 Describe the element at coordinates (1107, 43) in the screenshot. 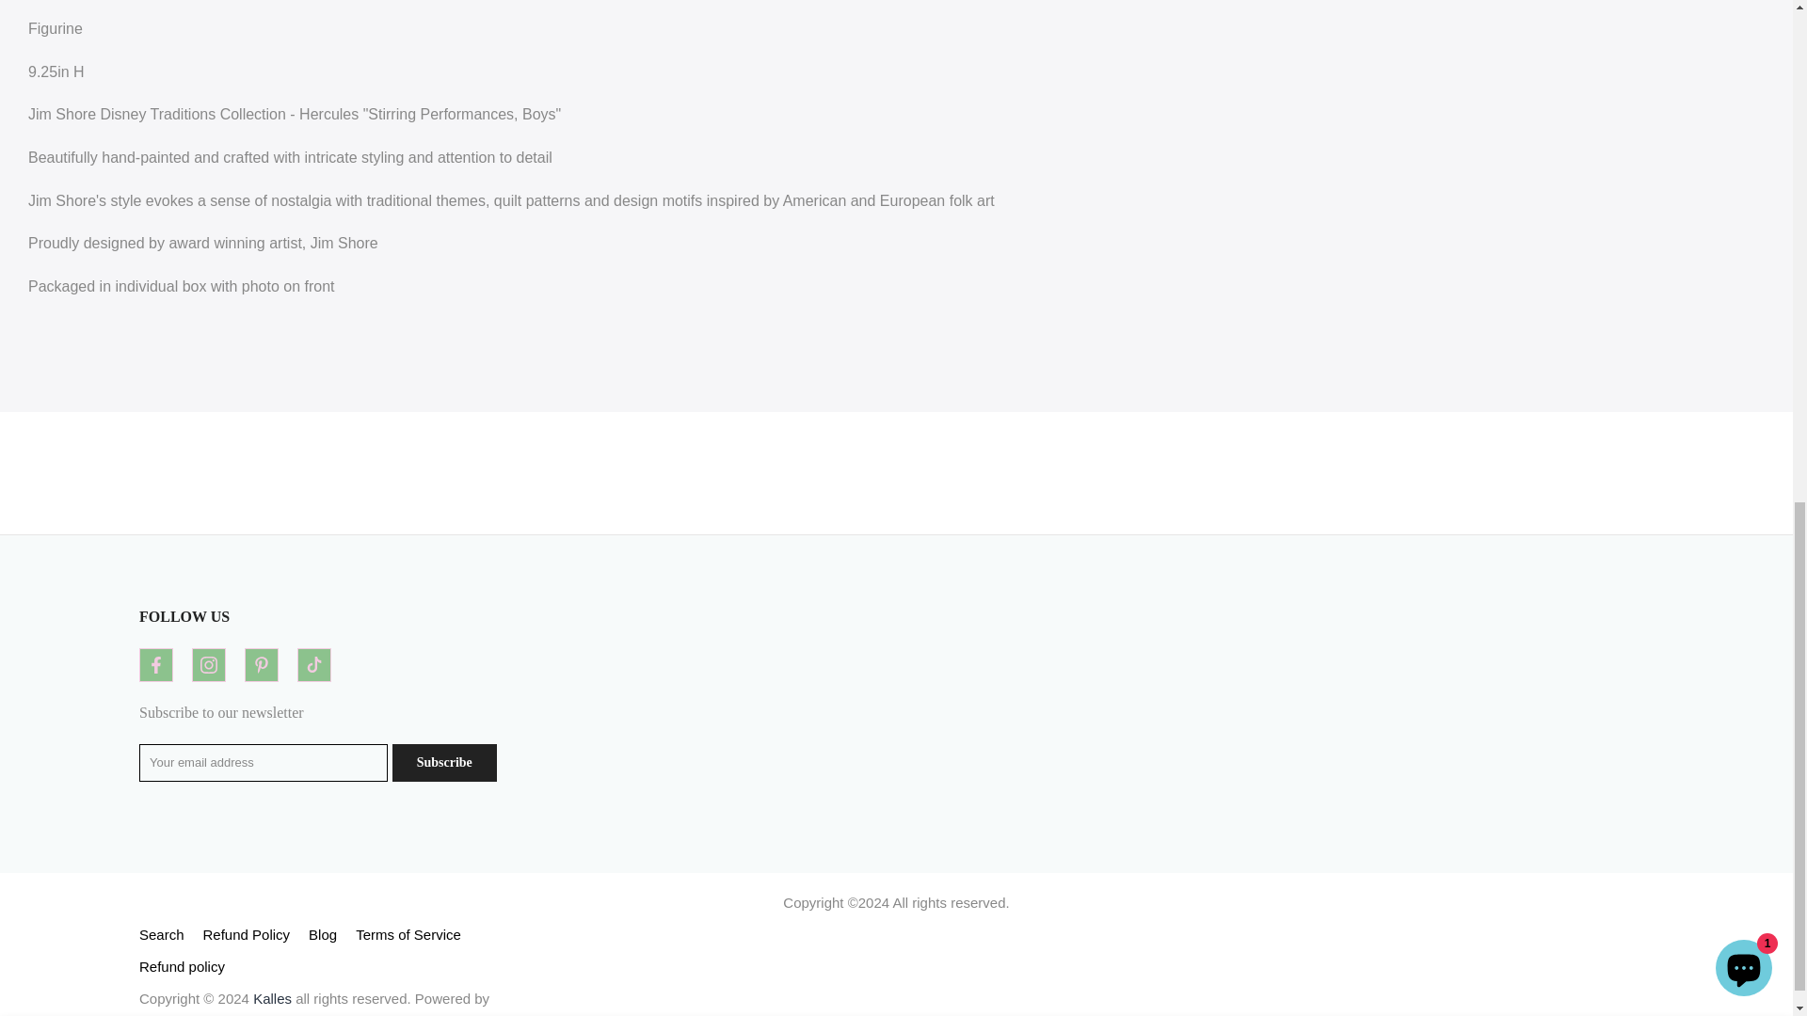

I see `1` at that location.